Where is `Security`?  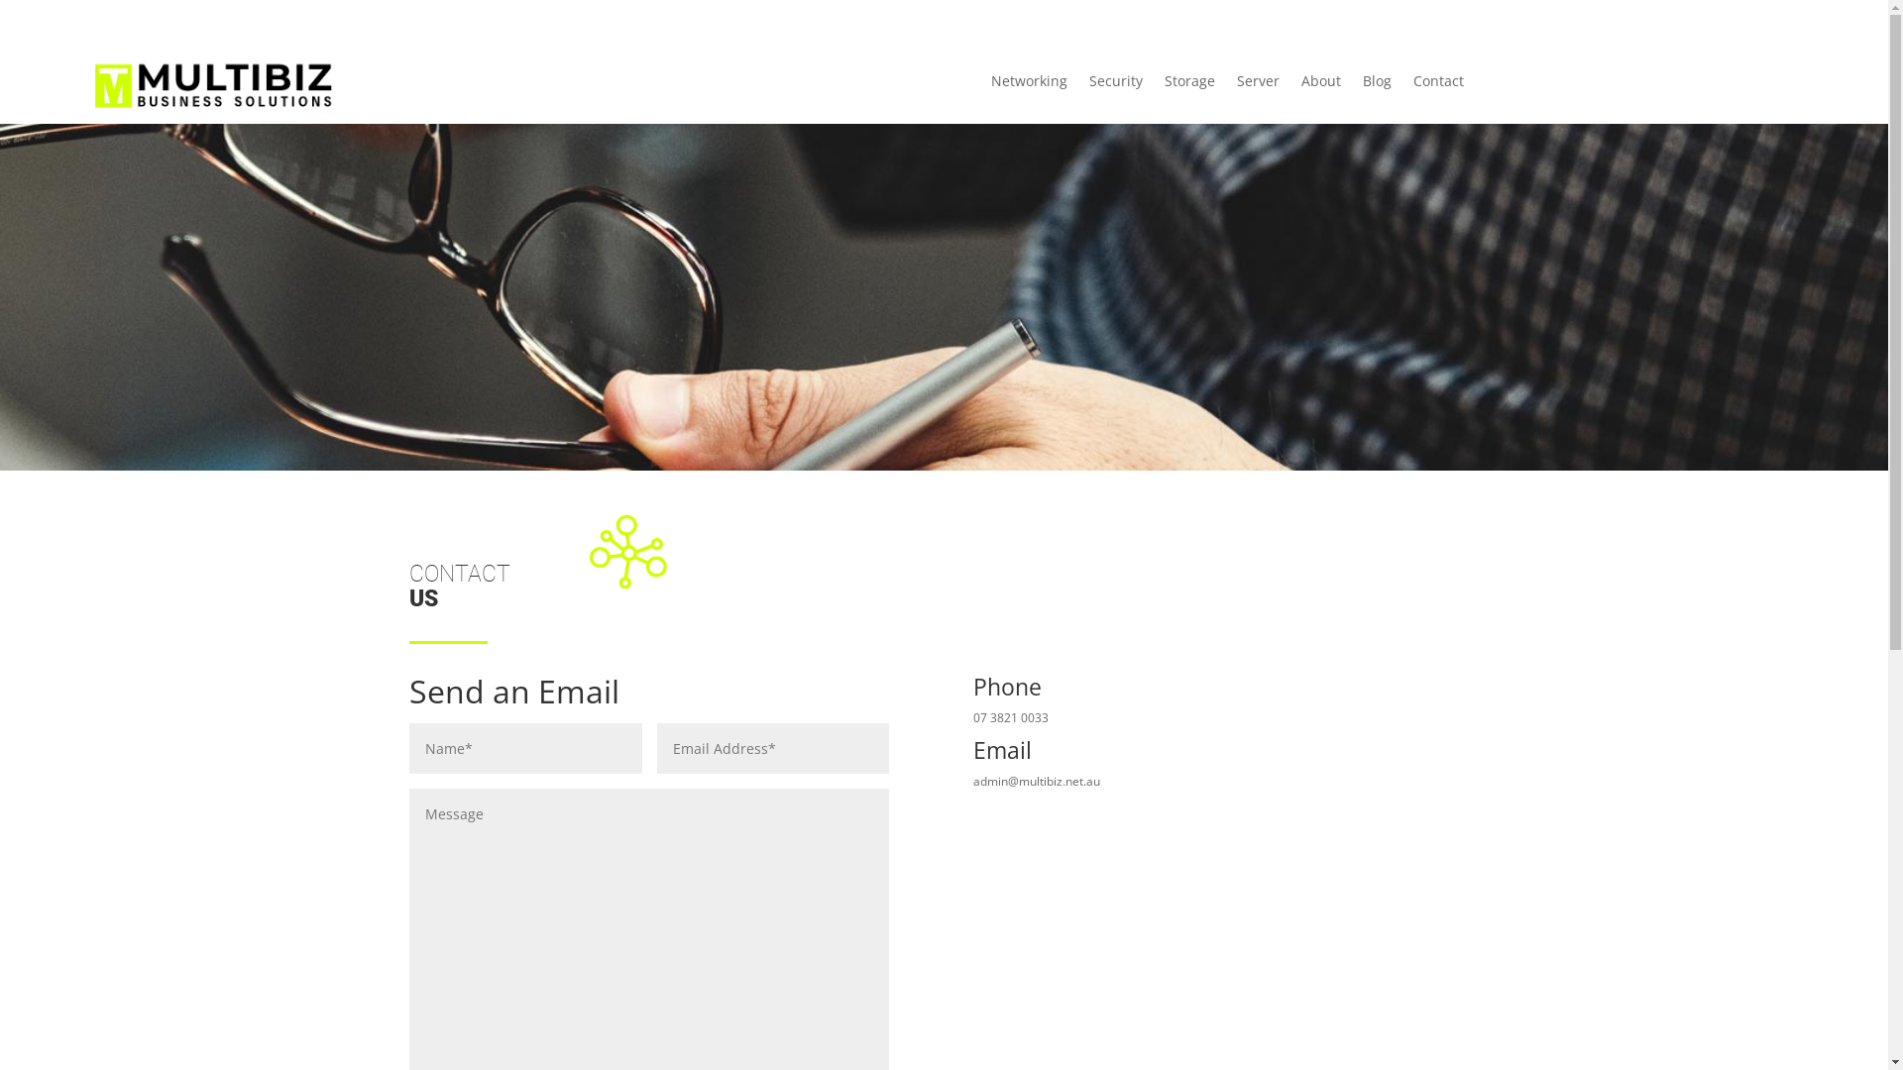 Security is located at coordinates (1116, 85).